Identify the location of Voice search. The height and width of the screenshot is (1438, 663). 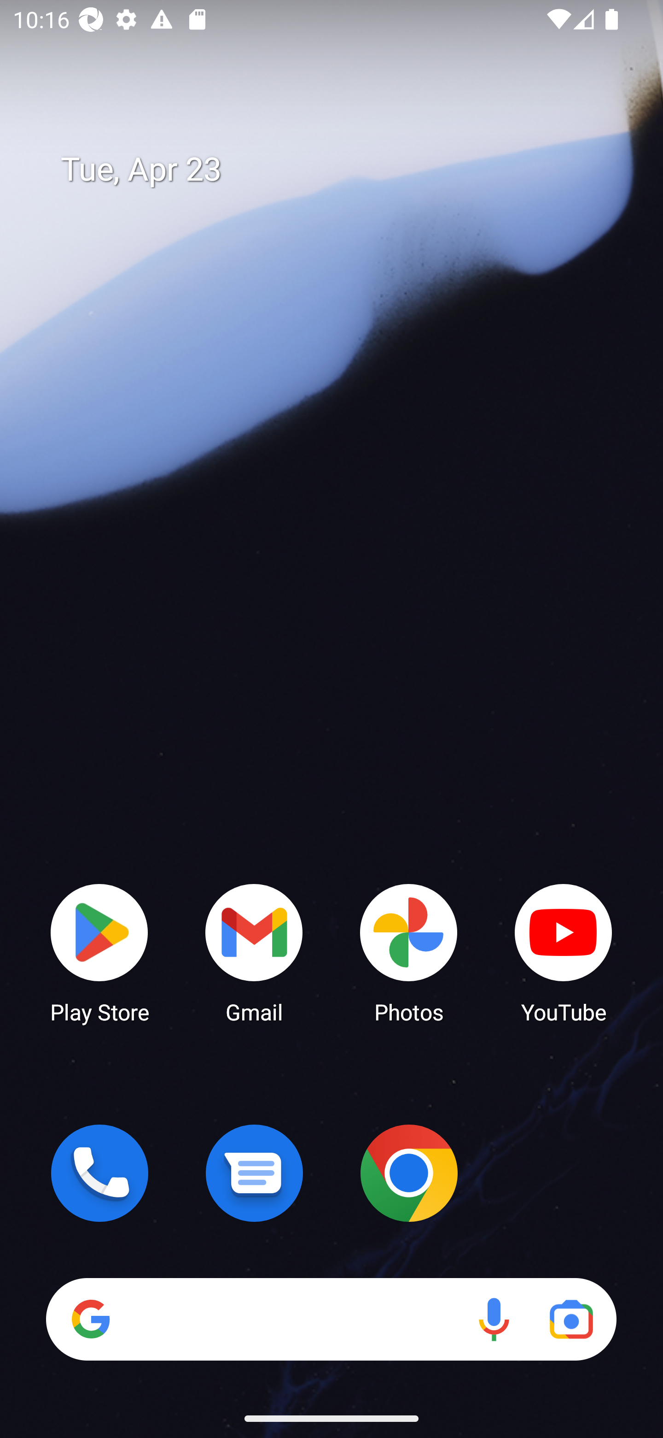
(494, 1319).